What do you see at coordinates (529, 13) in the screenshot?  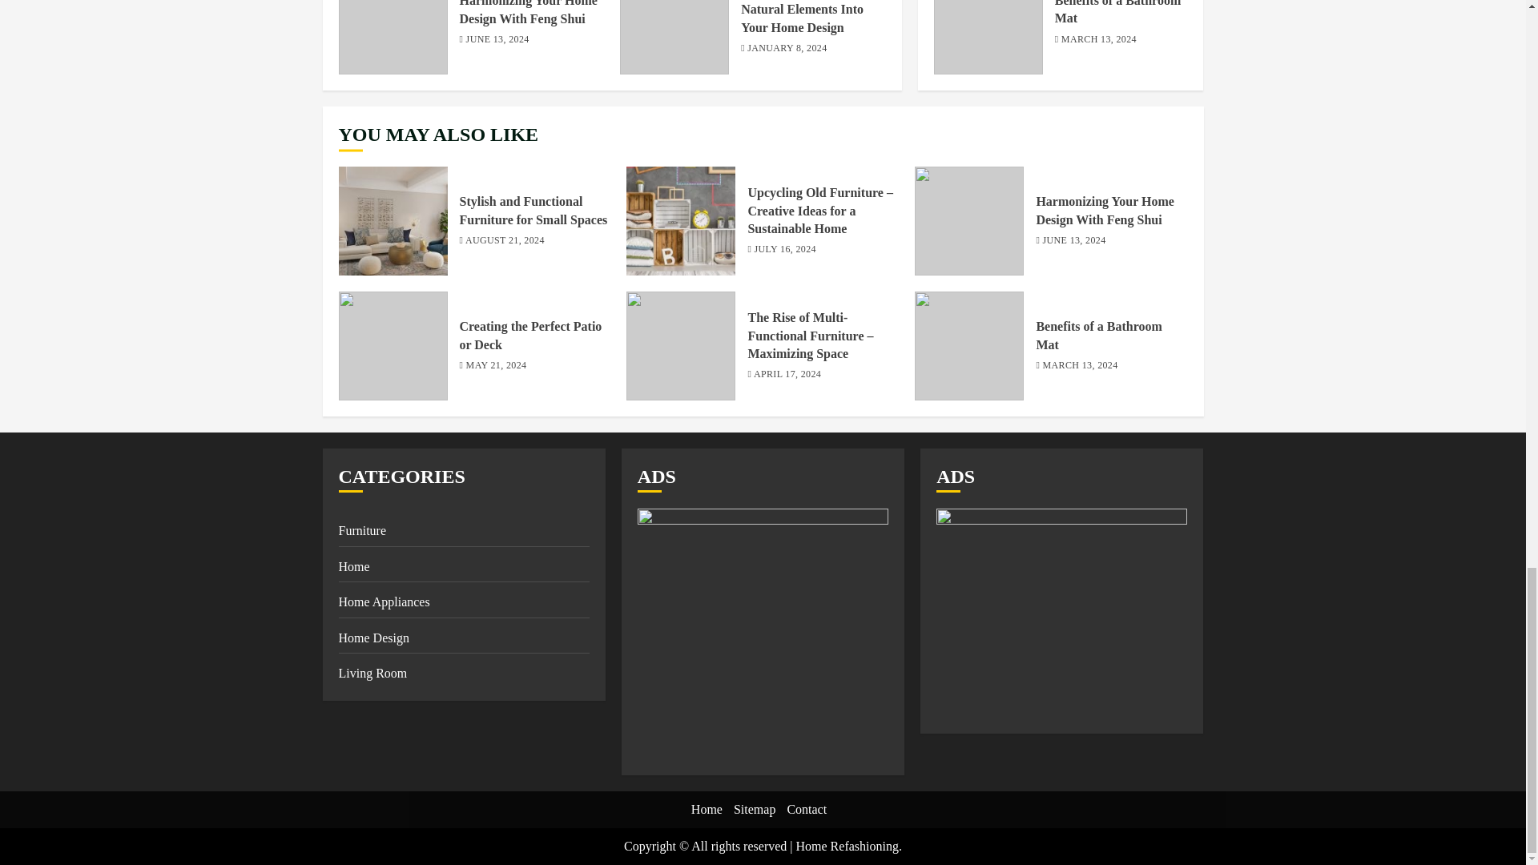 I see `Harmonizing Your Home Design With Feng Shui` at bounding box center [529, 13].